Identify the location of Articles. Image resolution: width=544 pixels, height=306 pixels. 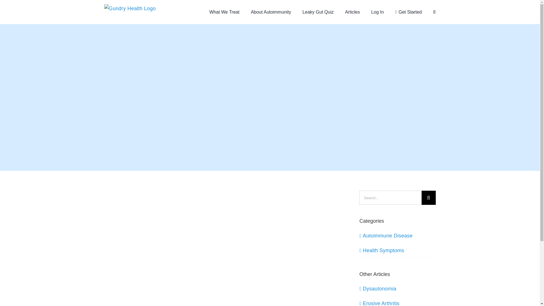
(352, 12).